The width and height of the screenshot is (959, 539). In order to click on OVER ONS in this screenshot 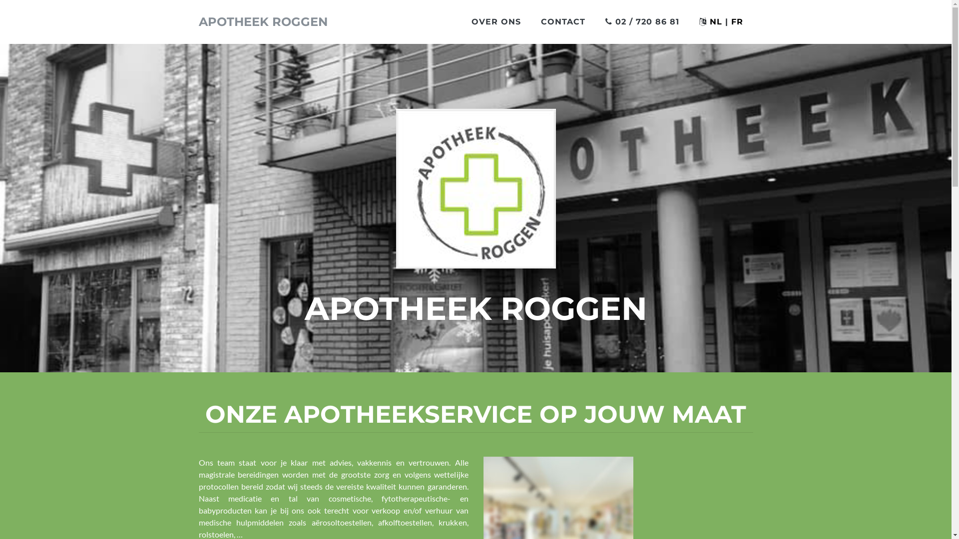, I will do `click(496, 22)`.